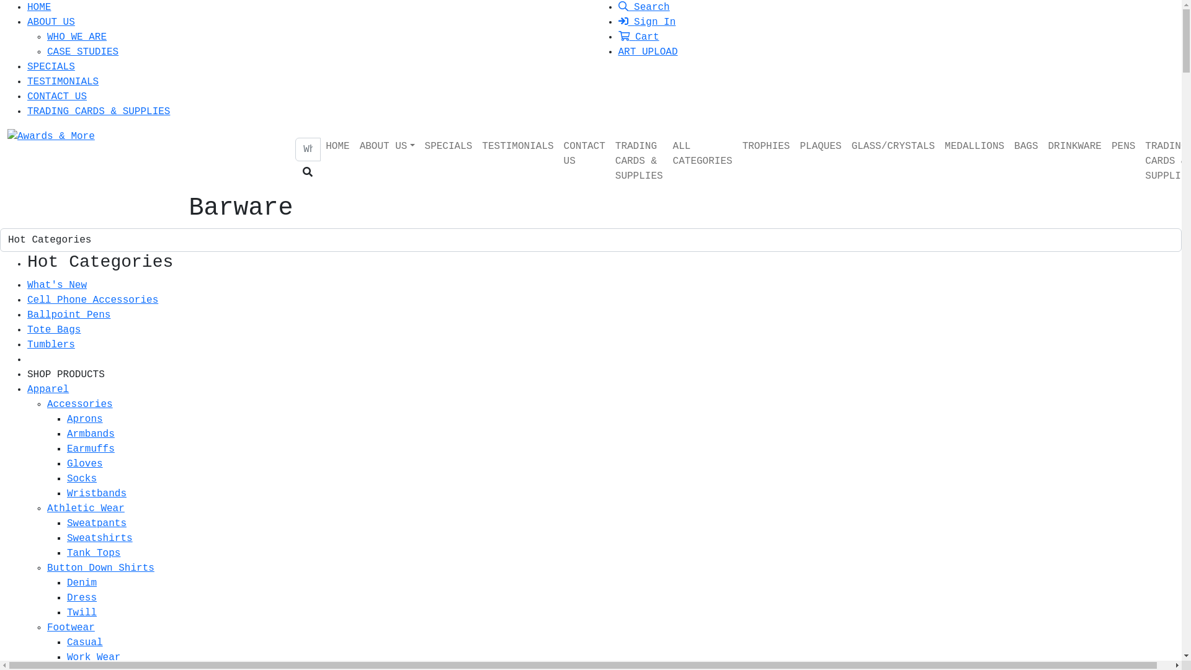  What do you see at coordinates (100, 568) in the screenshot?
I see `Button Down Shirts` at bounding box center [100, 568].